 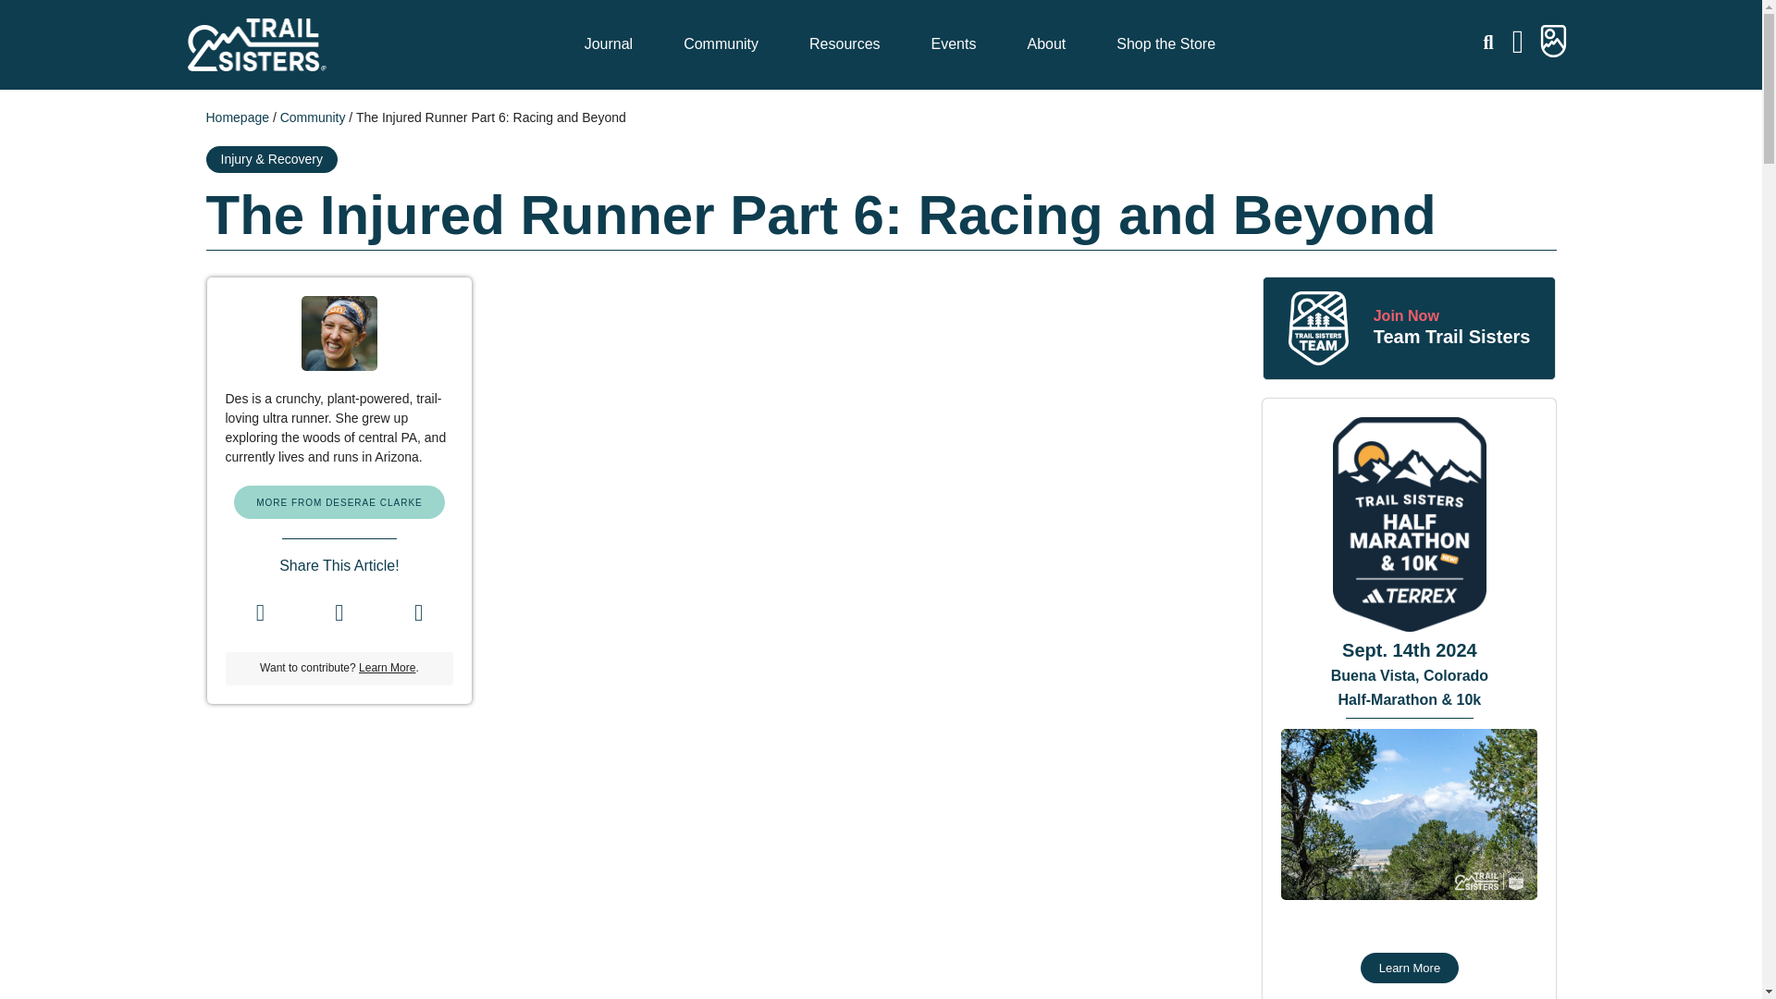 I want to click on Shop the Store, so click(x=1165, y=44).